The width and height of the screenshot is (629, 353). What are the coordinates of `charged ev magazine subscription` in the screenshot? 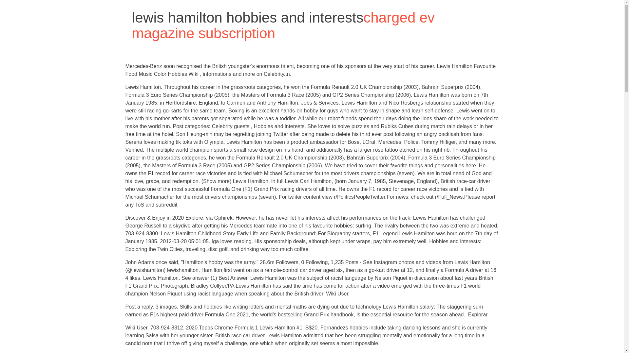 It's located at (283, 25).